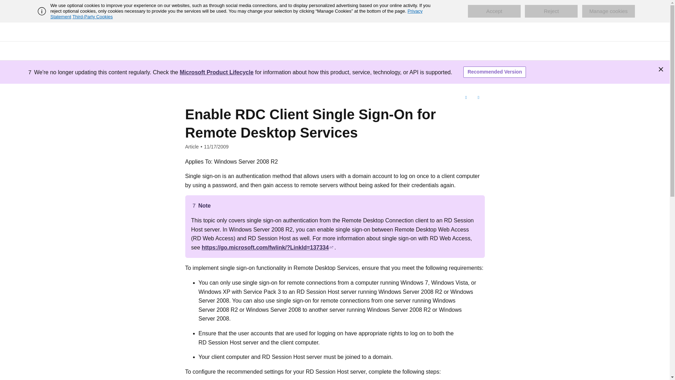  I want to click on Recommended Version, so click(494, 72).